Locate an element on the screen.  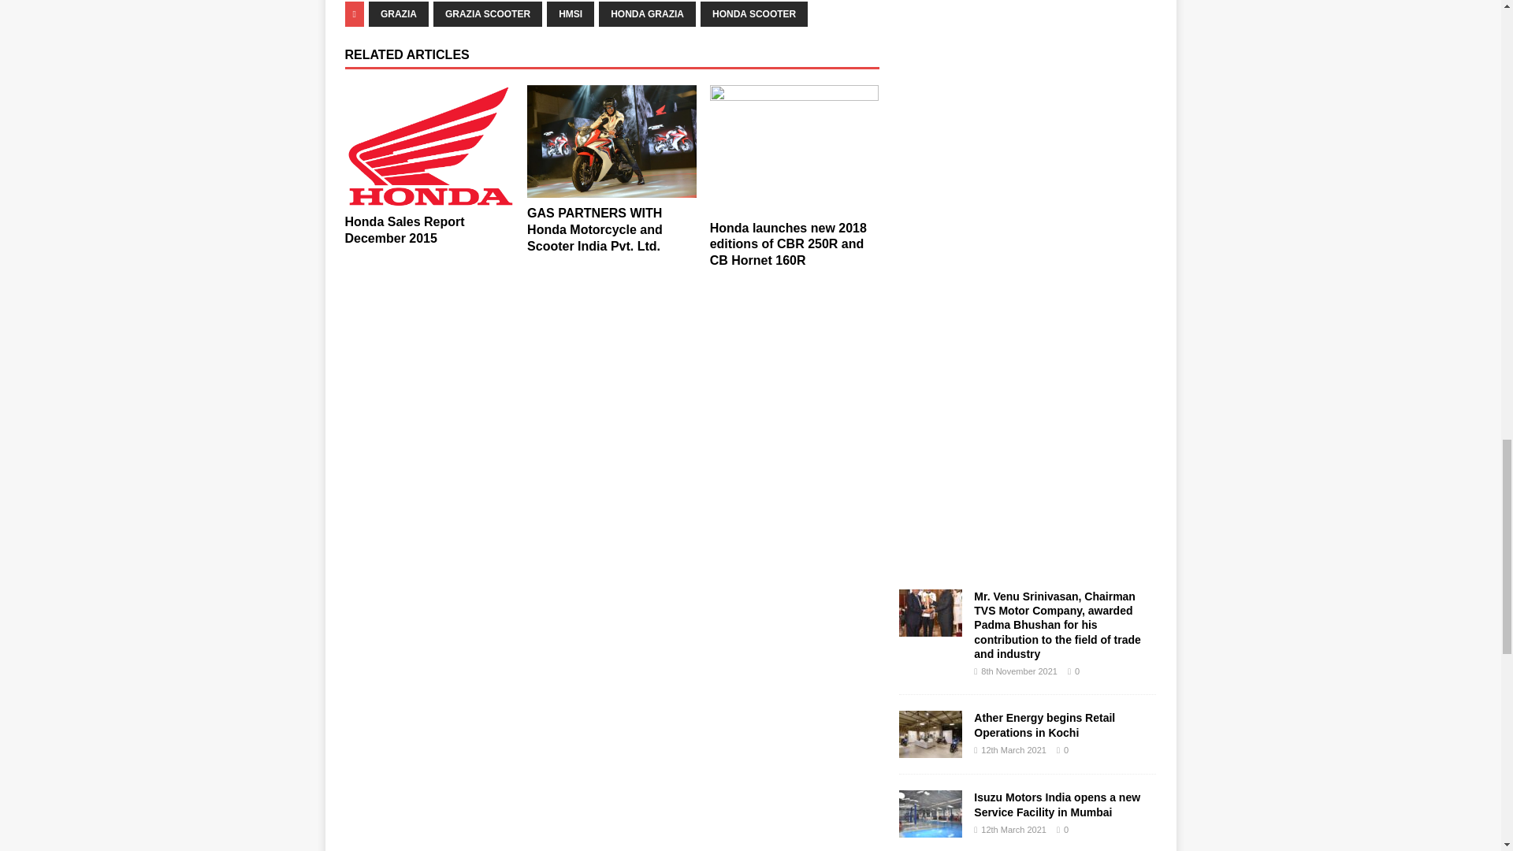
HMSI is located at coordinates (571, 14).